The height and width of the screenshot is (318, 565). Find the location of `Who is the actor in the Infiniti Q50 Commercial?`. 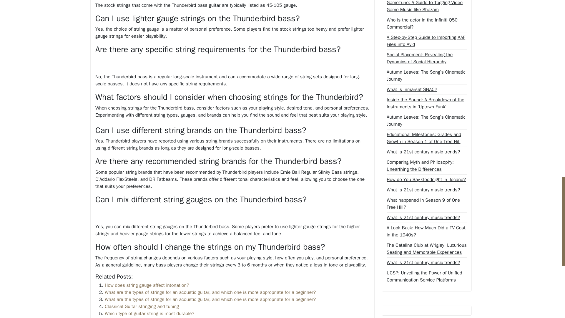

Who is the actor in the Infiniti Q50 Commercial? is located at coordinates (426, 24).